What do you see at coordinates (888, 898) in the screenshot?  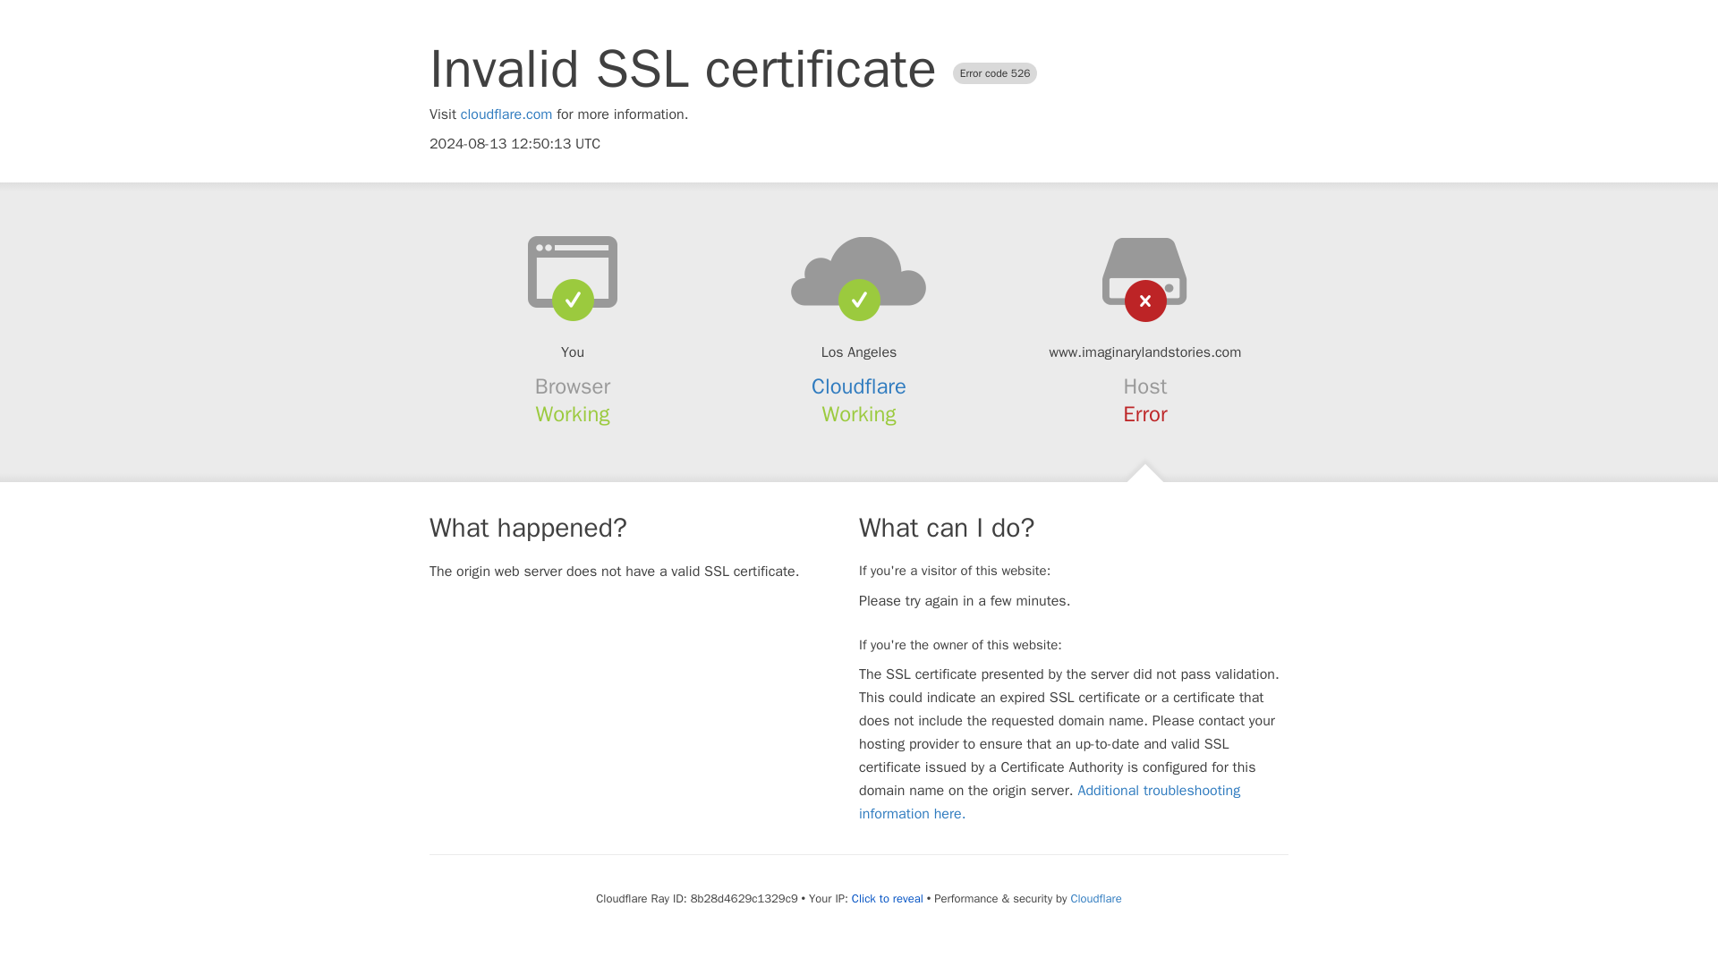 I see `Click to reveal` at bounding box center [888, 898].